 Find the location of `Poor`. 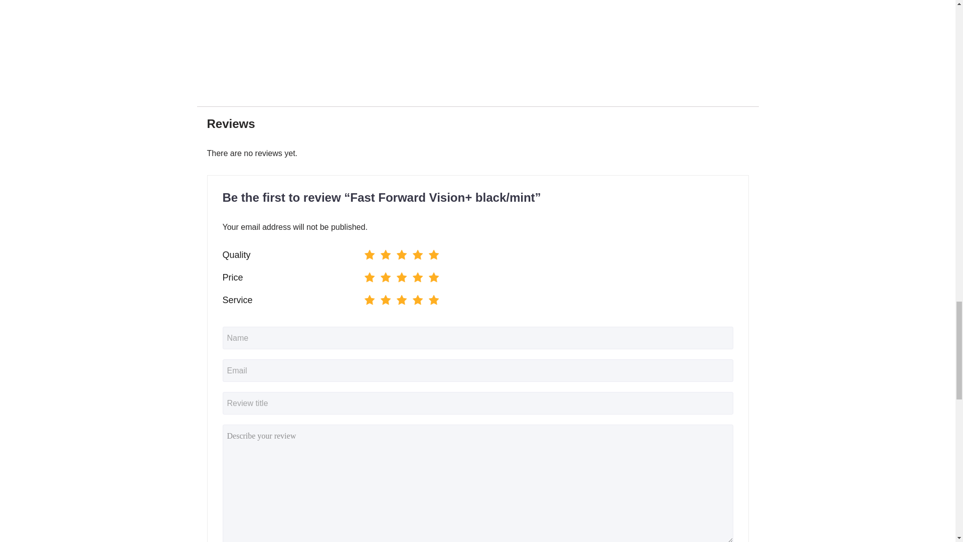

Poor is located at coordinates (385, 279).